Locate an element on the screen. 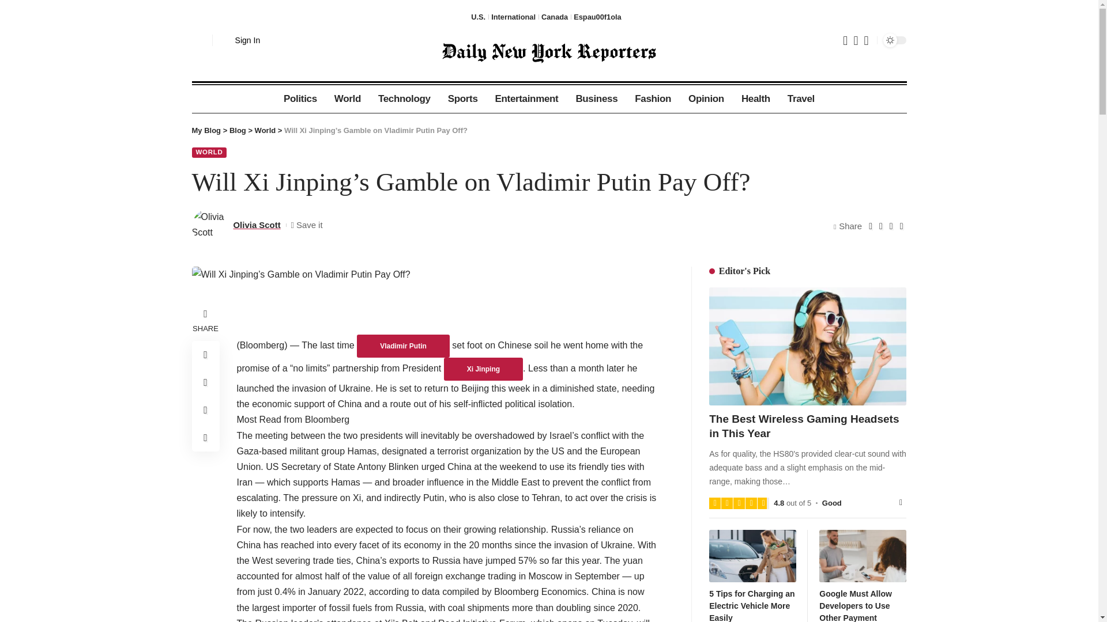  Technology is located at coordinates (405, 98).